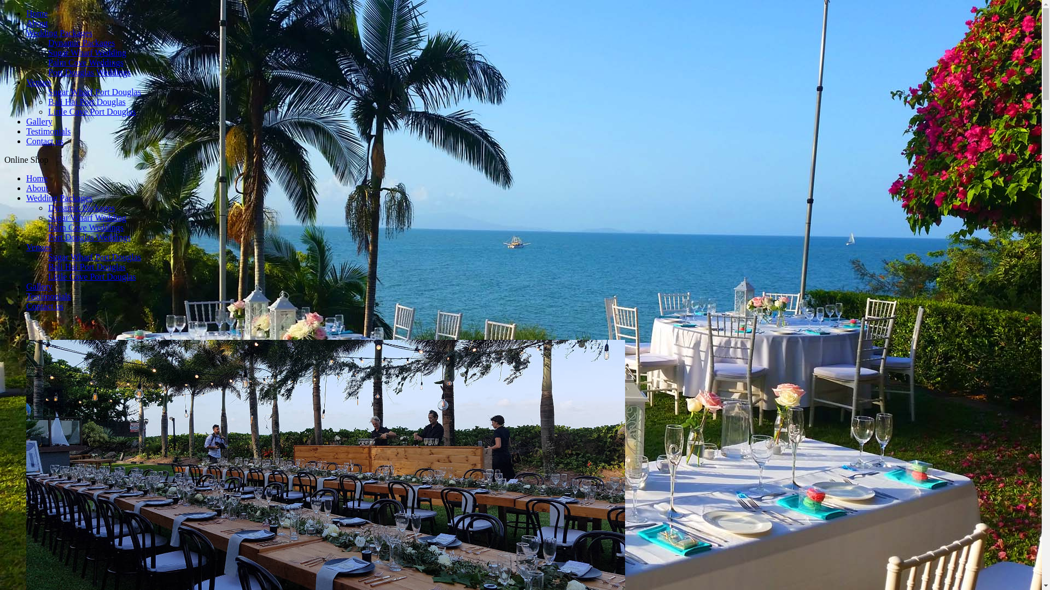 The image size is (1050, 590). What do you see at coordinates (39, 286) in the screenshot?
I see `Gallery` at bounding box center [39, 286].